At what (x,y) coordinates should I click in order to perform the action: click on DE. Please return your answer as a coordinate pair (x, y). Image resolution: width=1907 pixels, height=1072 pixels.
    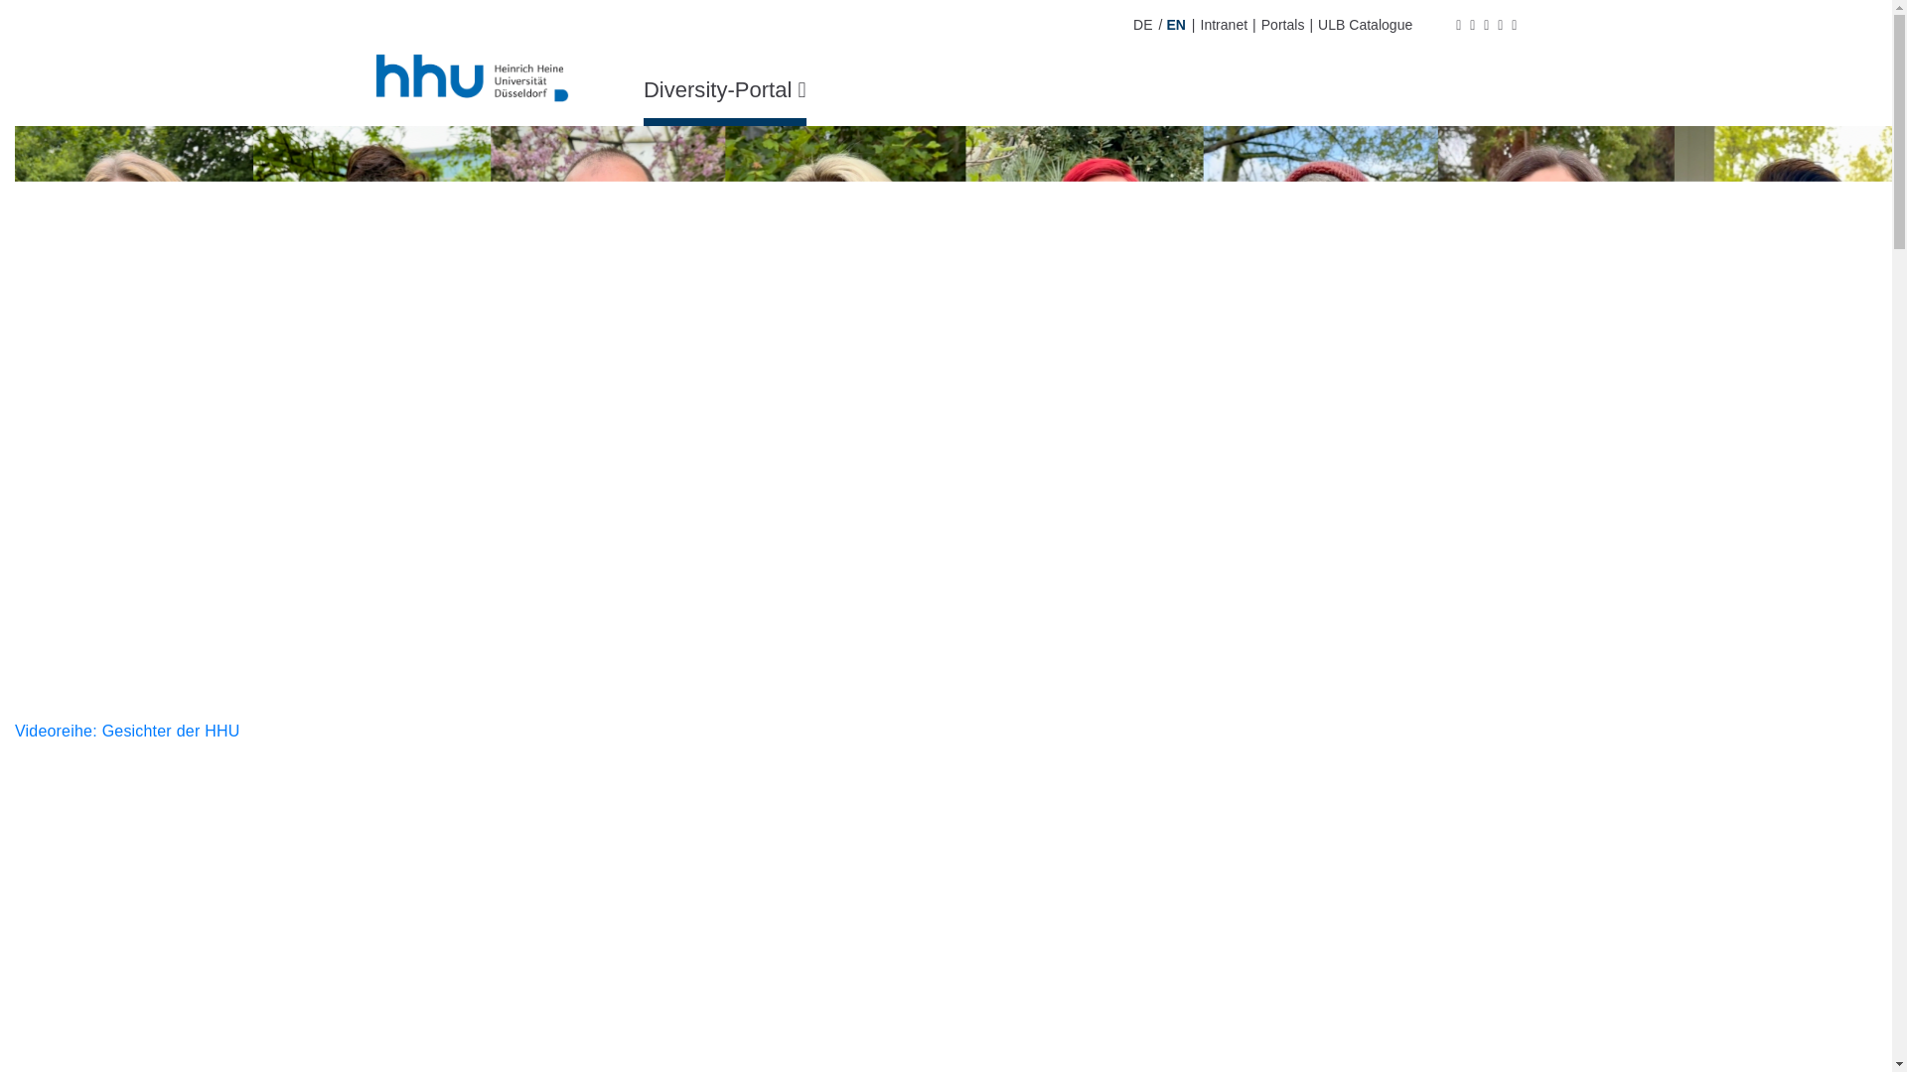
    Looking at the image, I should click on (1142, 25).